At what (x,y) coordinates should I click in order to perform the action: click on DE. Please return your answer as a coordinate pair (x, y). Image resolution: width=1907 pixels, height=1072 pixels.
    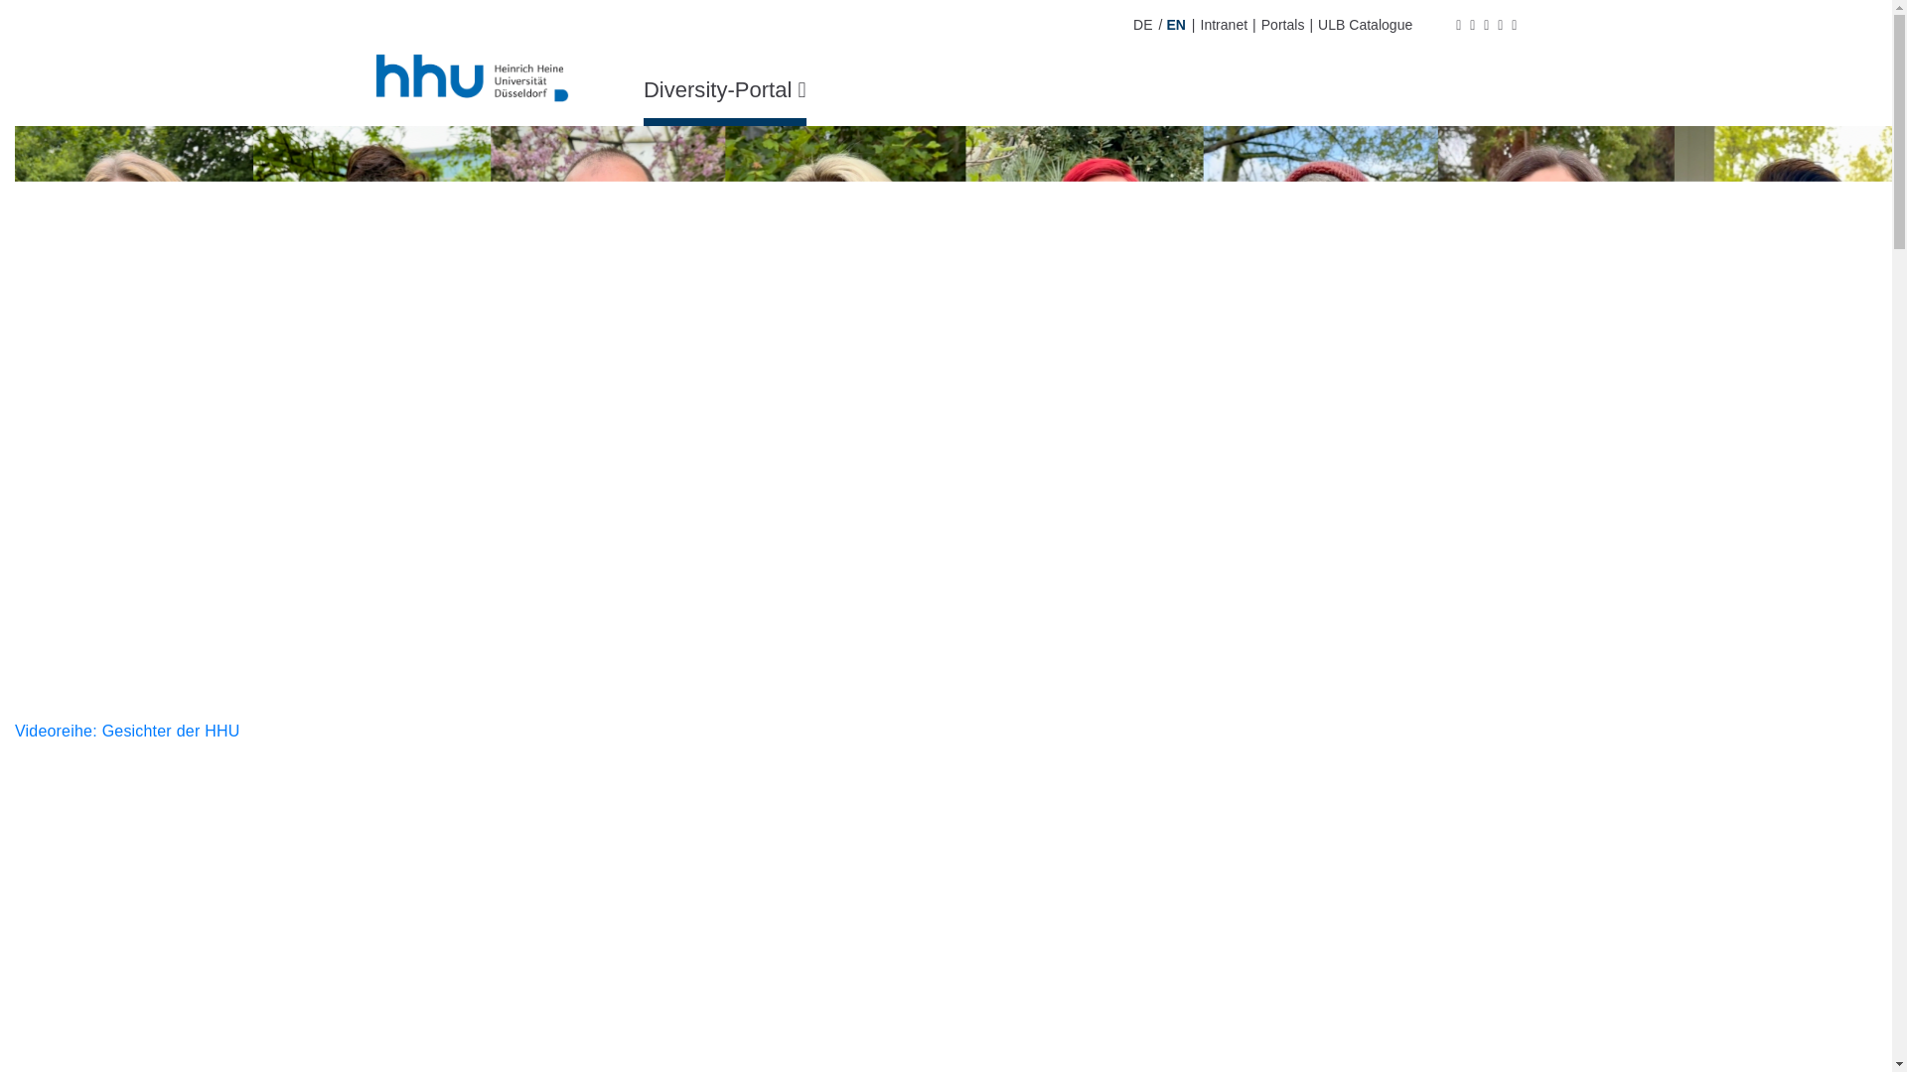
    Looking at the image, I should click on (1142, 25).